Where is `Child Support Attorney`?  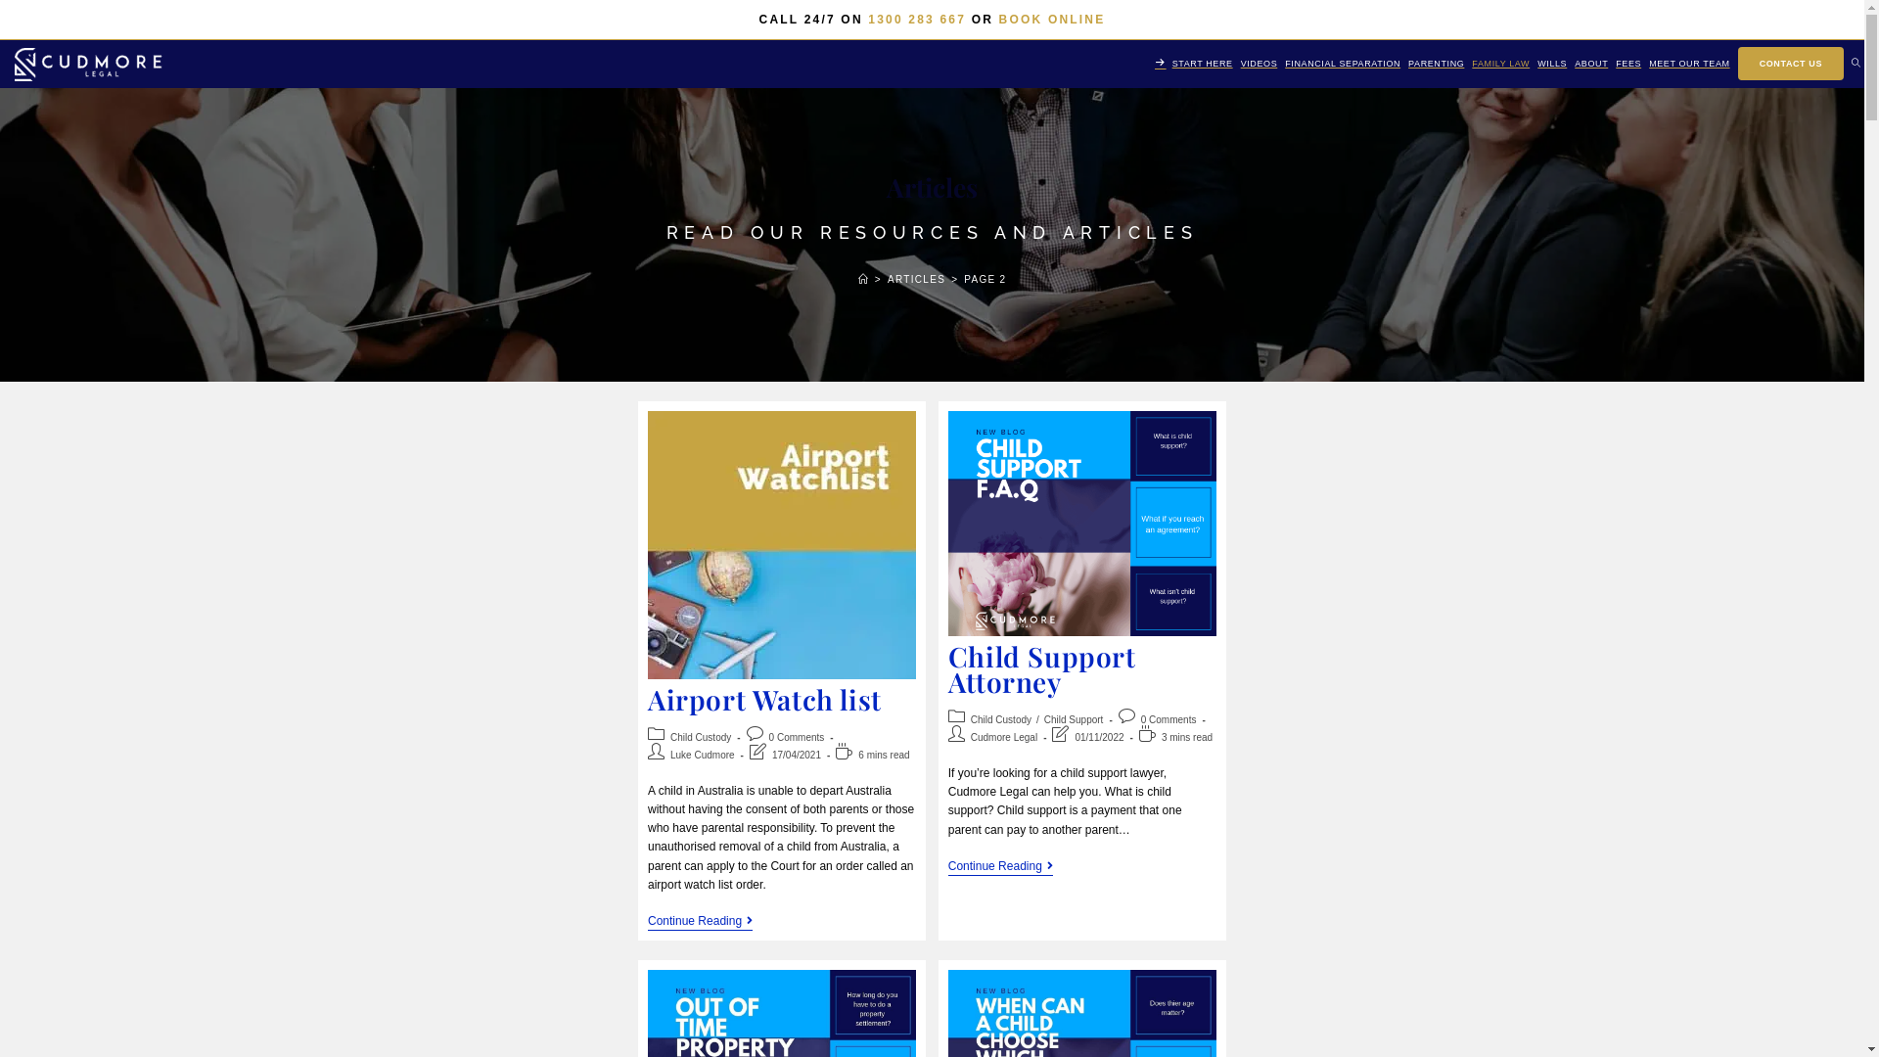 Child Support Attorney is located at coordinates (1041, 669).